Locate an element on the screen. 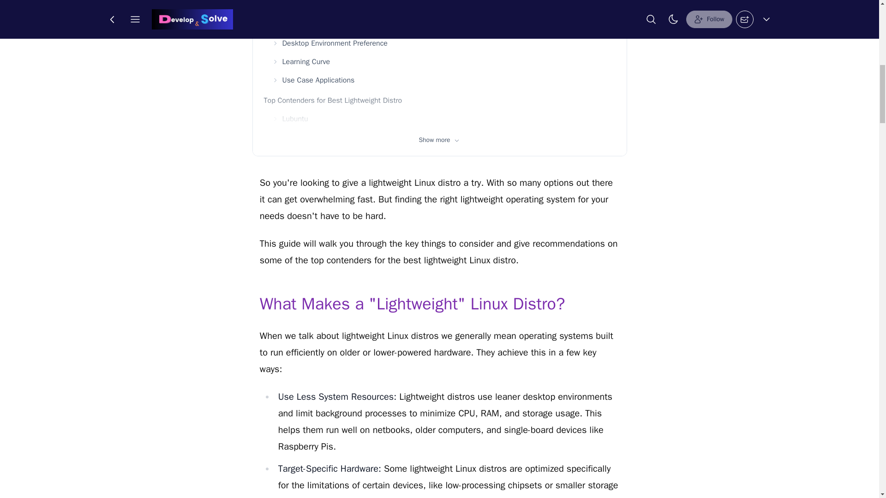 The height and width of the screenshot is (498, 886). Lubuntu is located at coordinates (443, 119).